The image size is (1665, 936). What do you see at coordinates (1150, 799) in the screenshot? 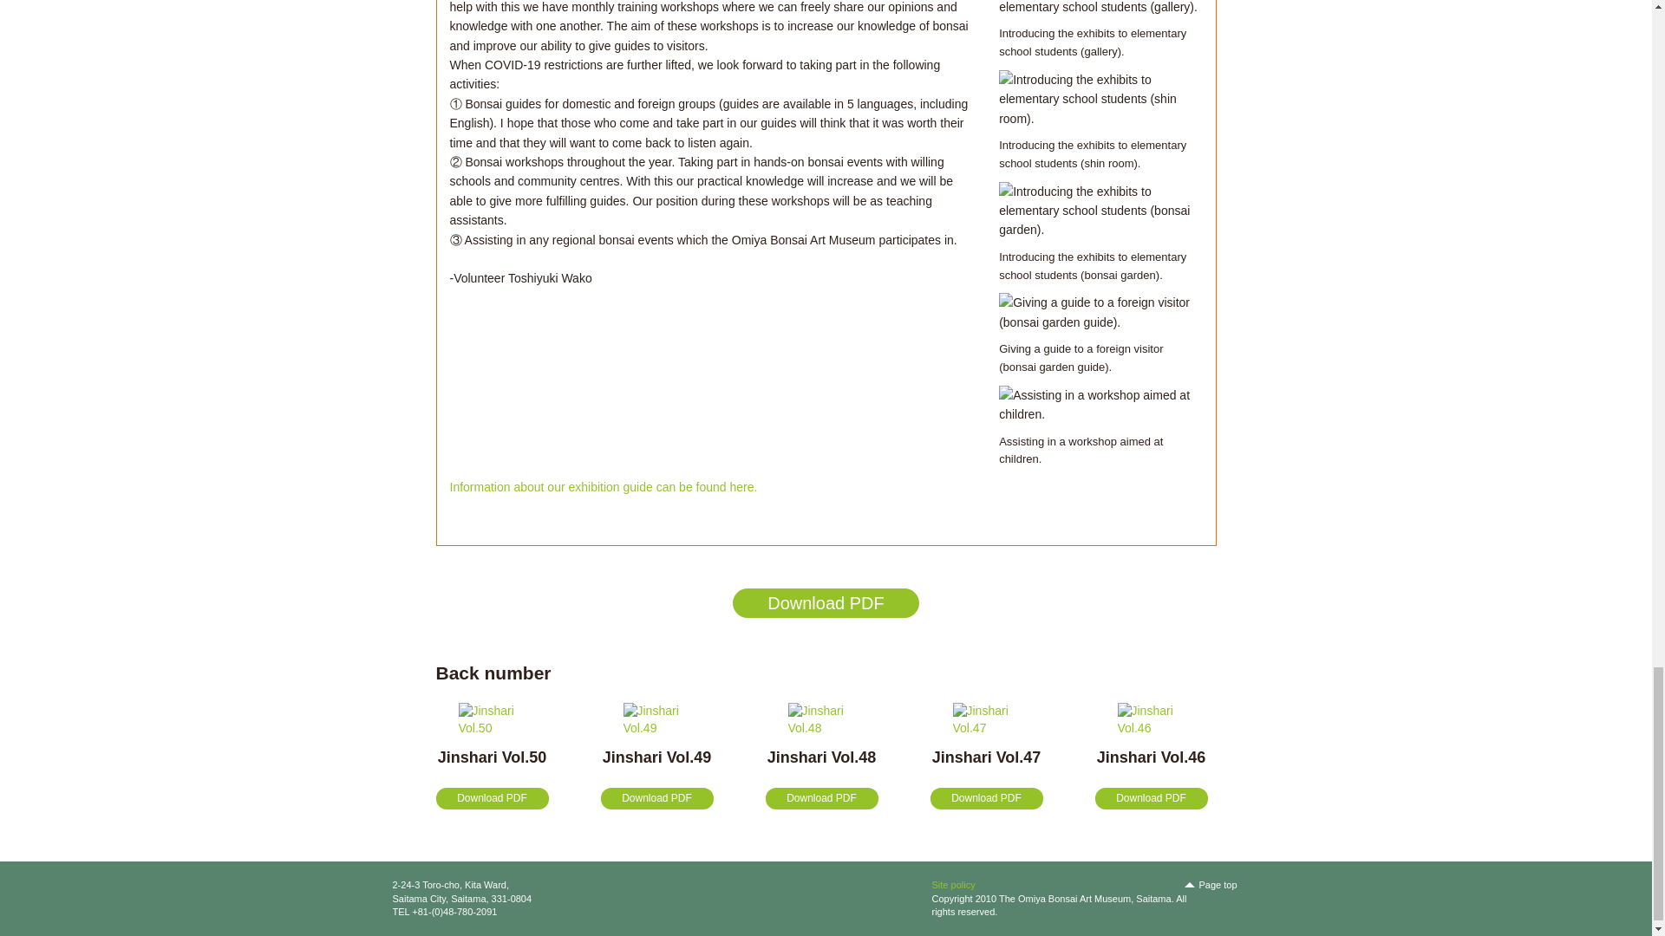
I see `Download PDF` at bounding box center [1150, 799].